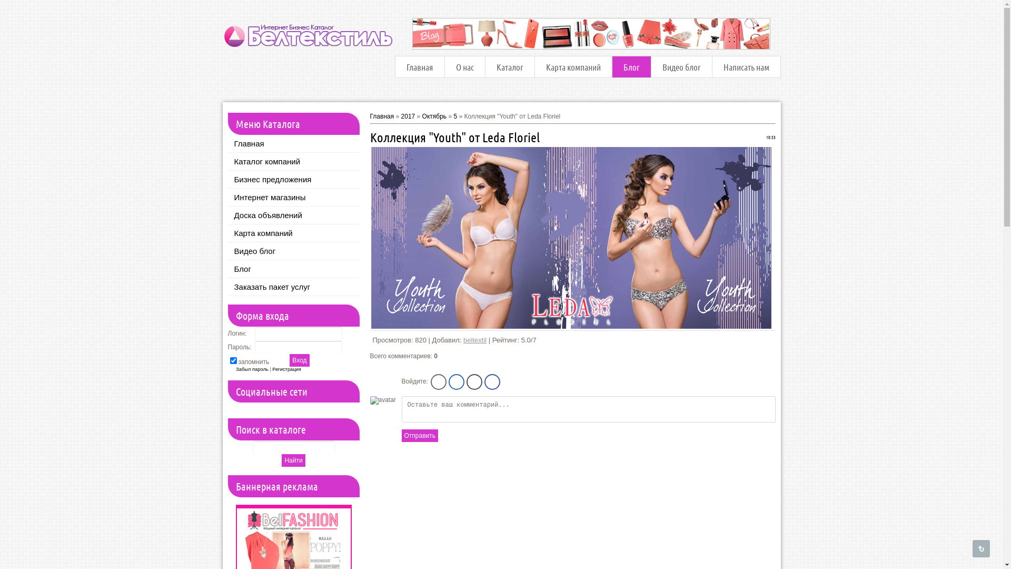 The height and width of the screenshot is (569, 1011). Describe the element at coordinates (409, 116) in the screenshot. I see `2017` at that location.